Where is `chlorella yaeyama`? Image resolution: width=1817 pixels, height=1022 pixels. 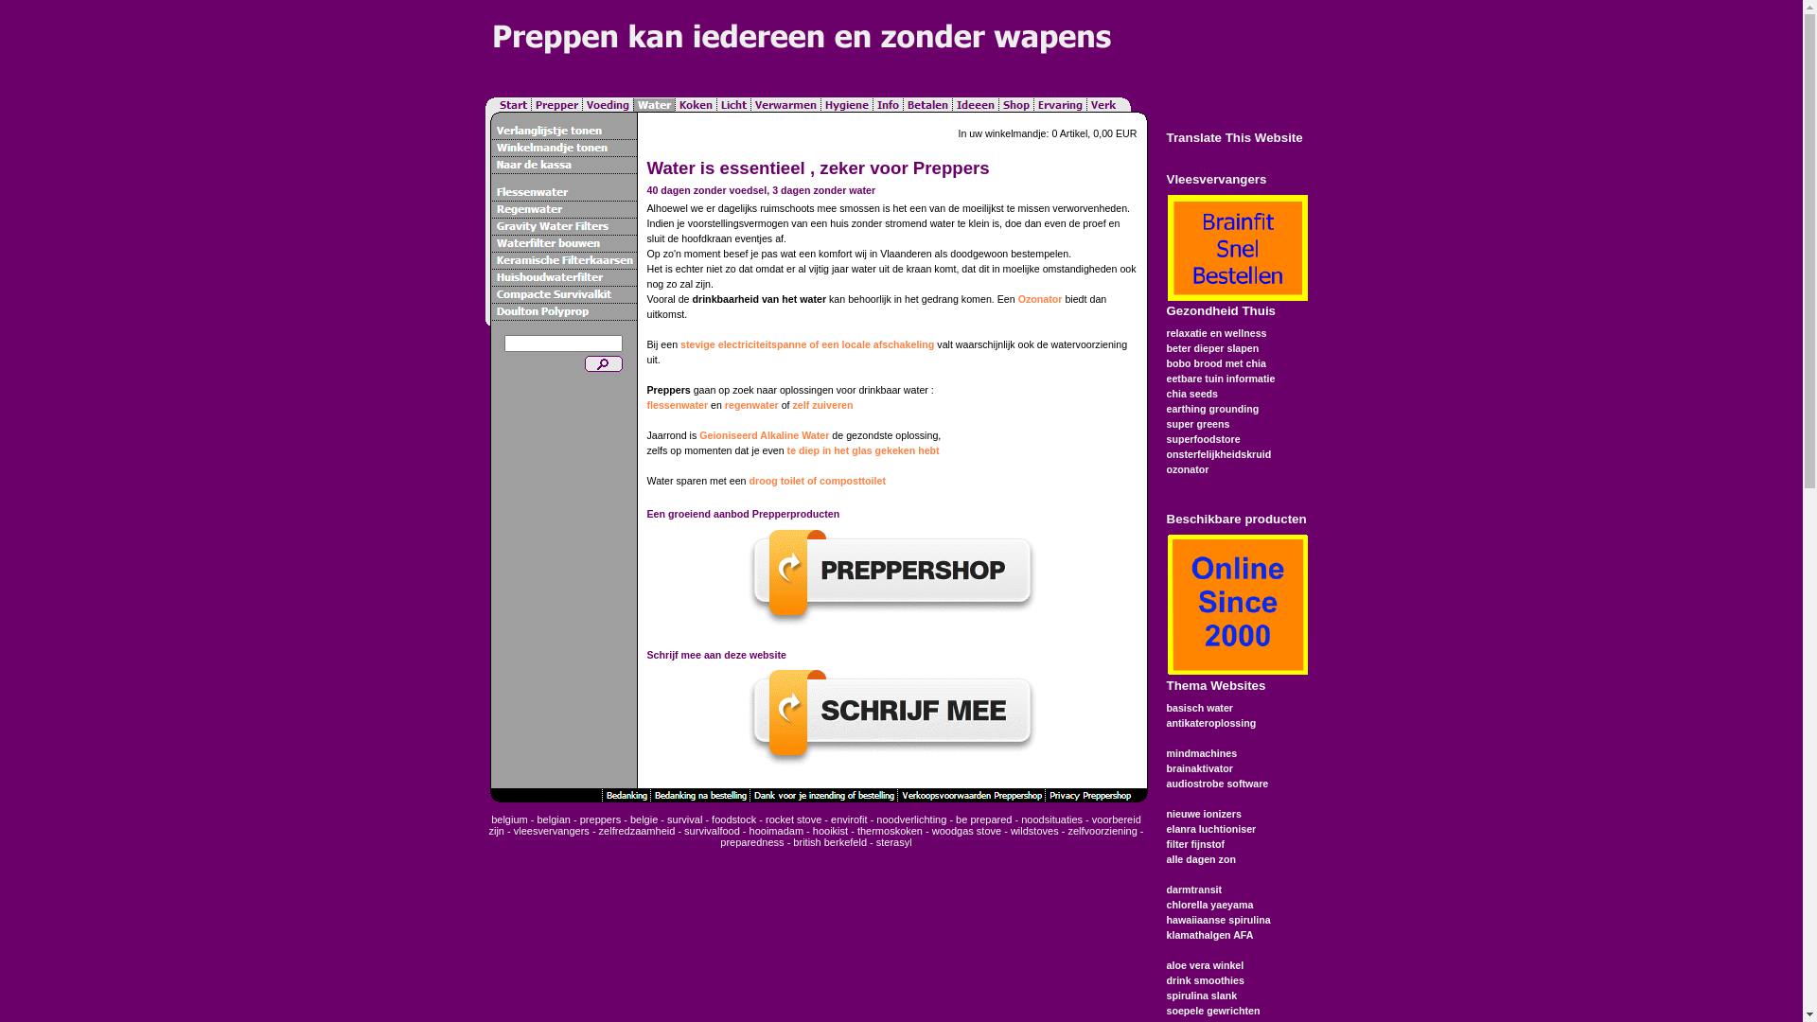
chlorella yaeyama is located at coordinates (1209, 905).